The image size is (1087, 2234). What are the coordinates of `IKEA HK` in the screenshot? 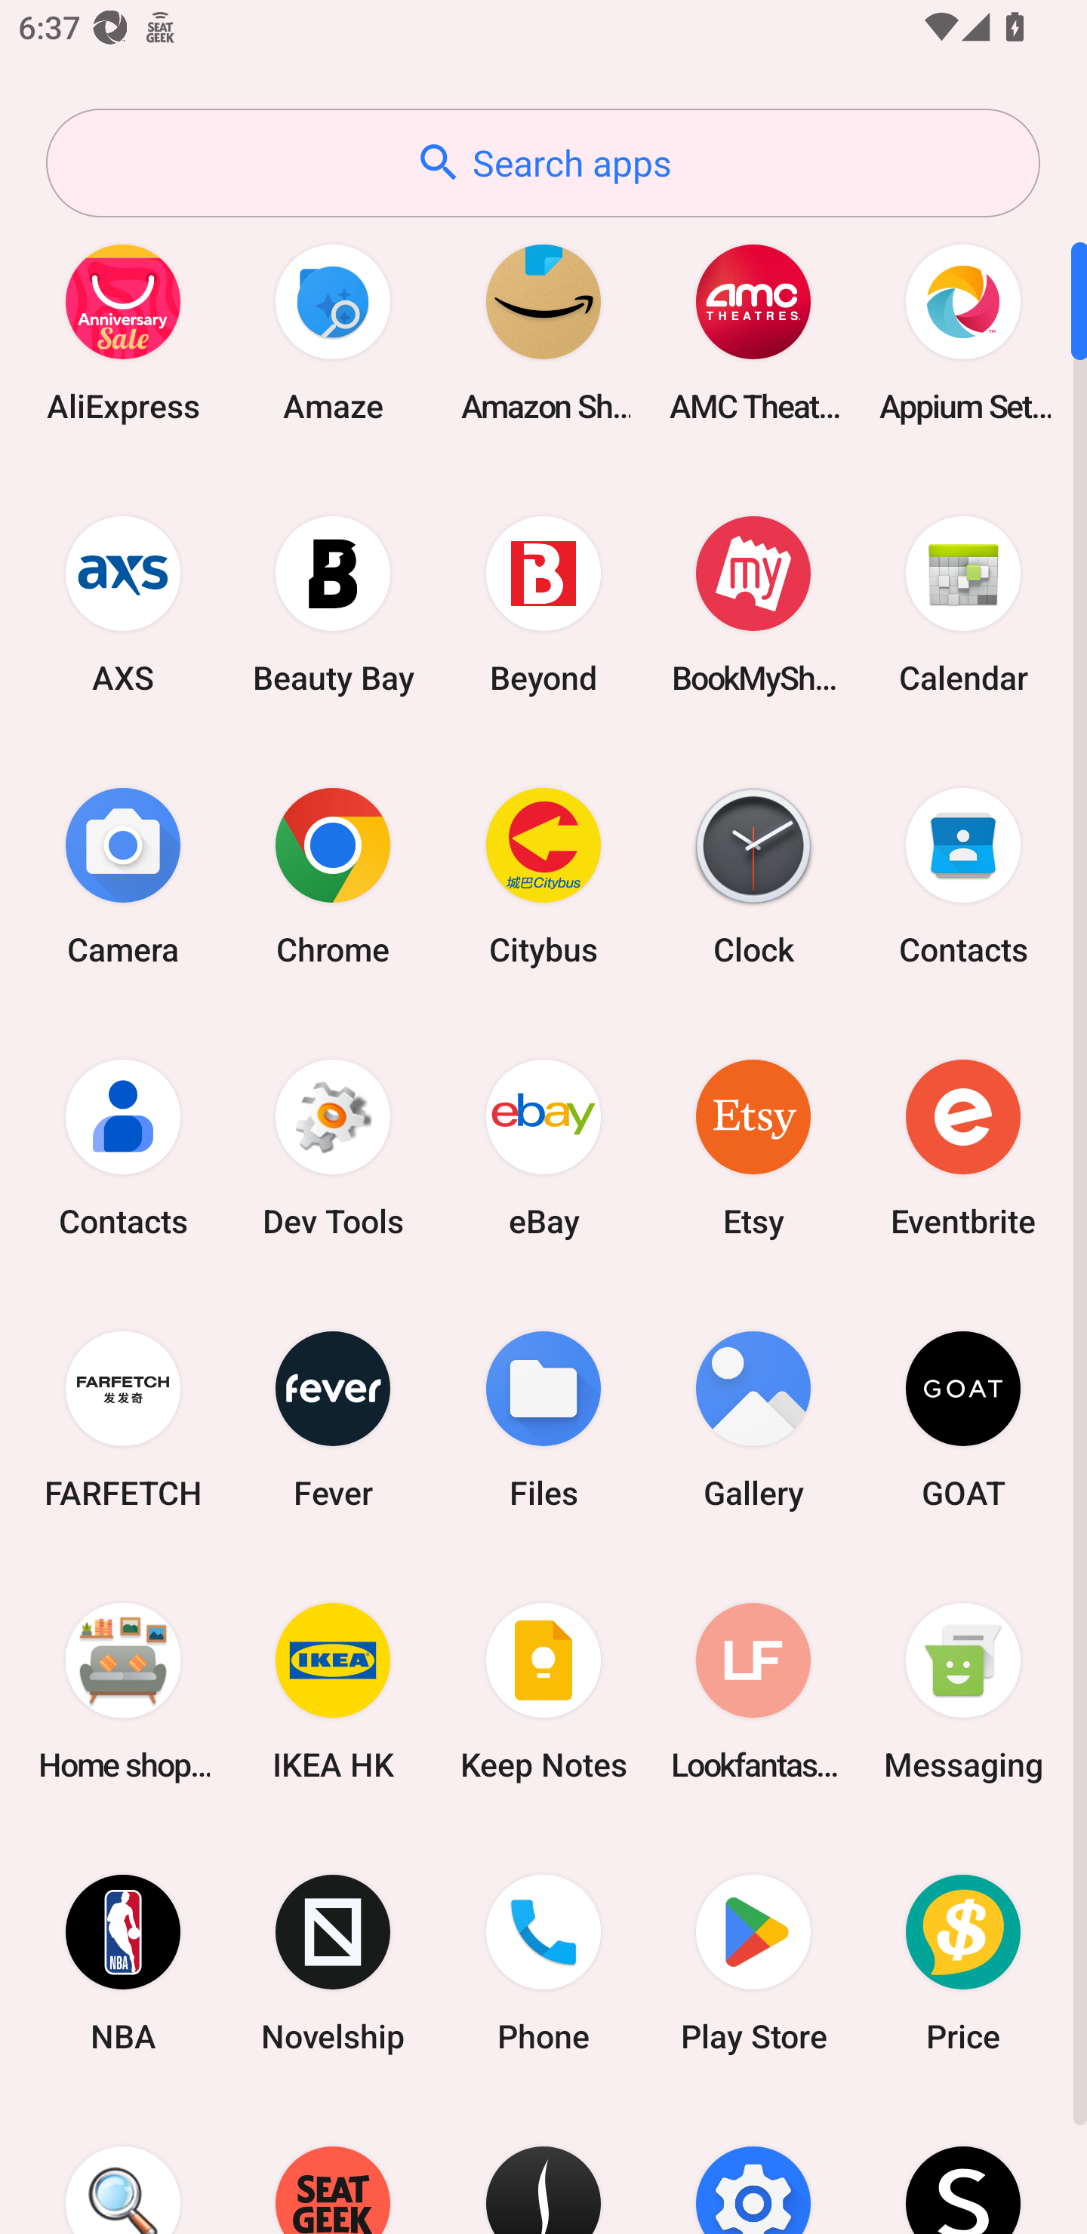 It's located at (333, 1691).